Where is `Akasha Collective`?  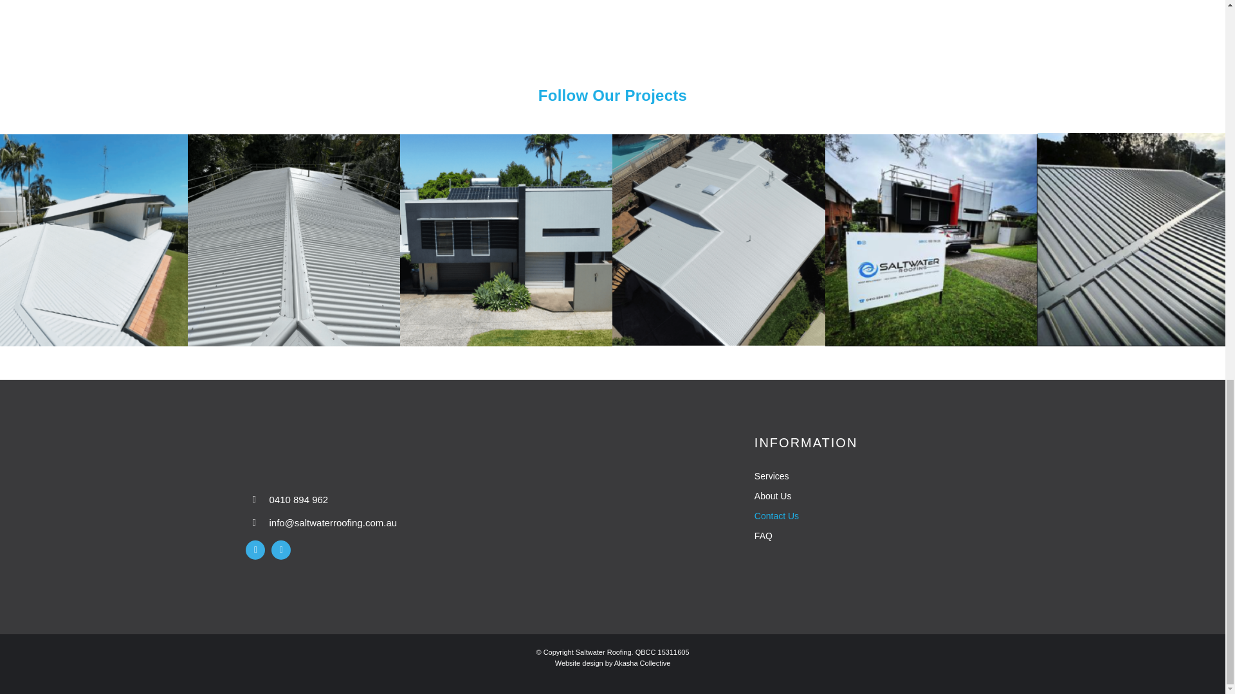
Akasha Collective is located at coordinates (642, 663).